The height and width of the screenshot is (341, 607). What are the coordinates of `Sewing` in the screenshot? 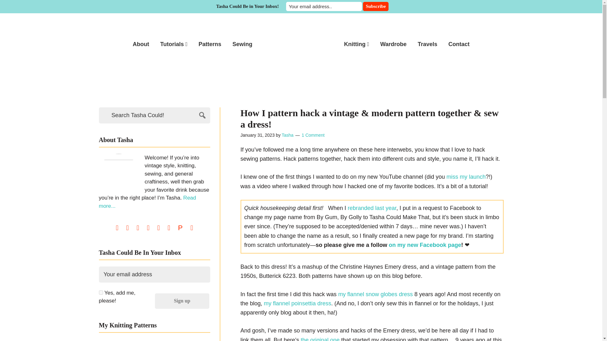 It's located at (242, 44).